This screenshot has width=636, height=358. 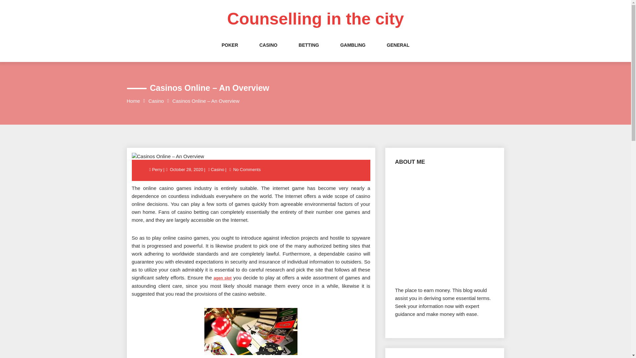 What do you see at coordinates (156, 101) in the screenshot?
I see `Casino` at bounding box center [156, 101].